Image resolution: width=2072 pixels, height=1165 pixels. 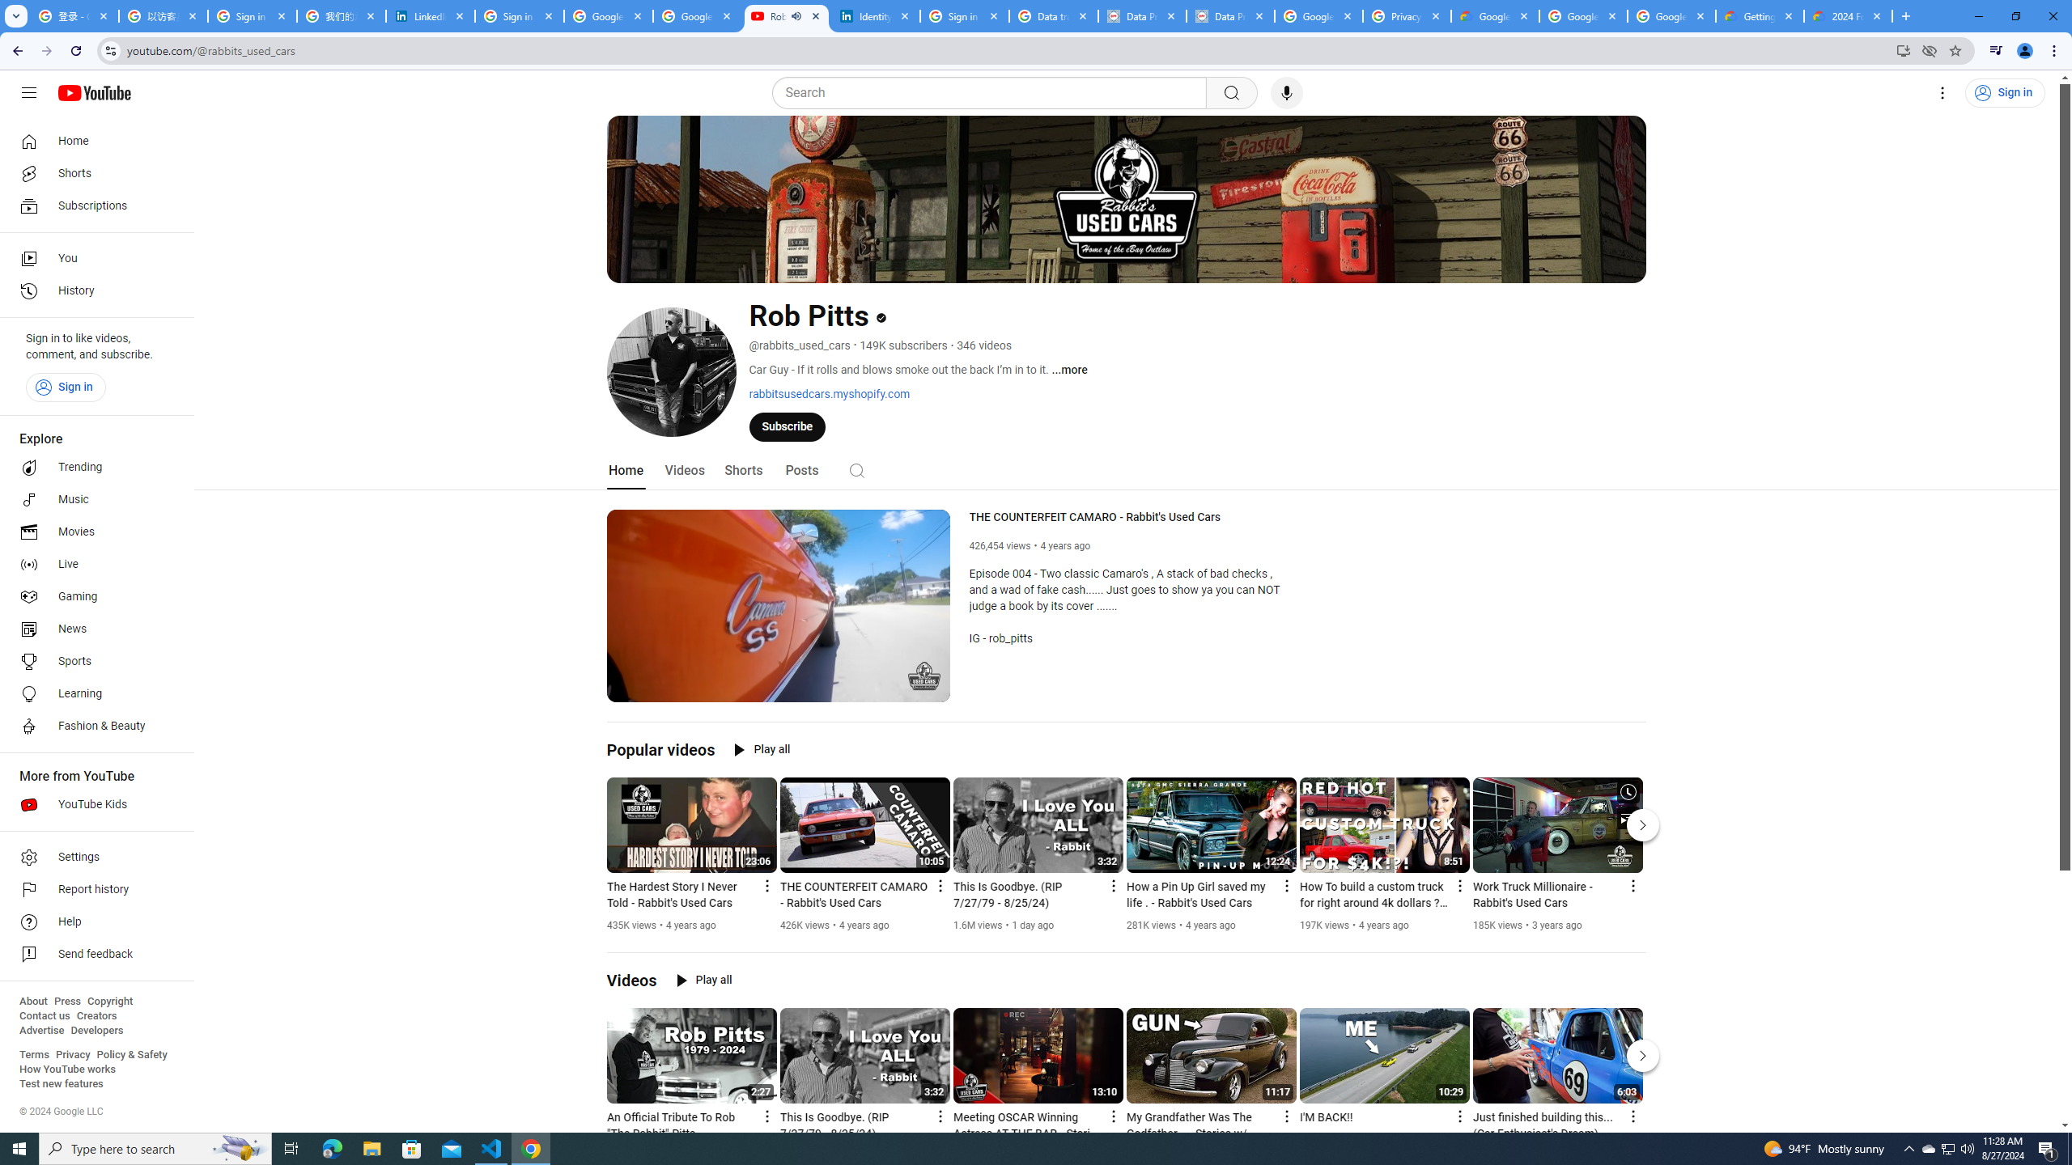 I want to click on Copyright, so click(x=109, y=1002).